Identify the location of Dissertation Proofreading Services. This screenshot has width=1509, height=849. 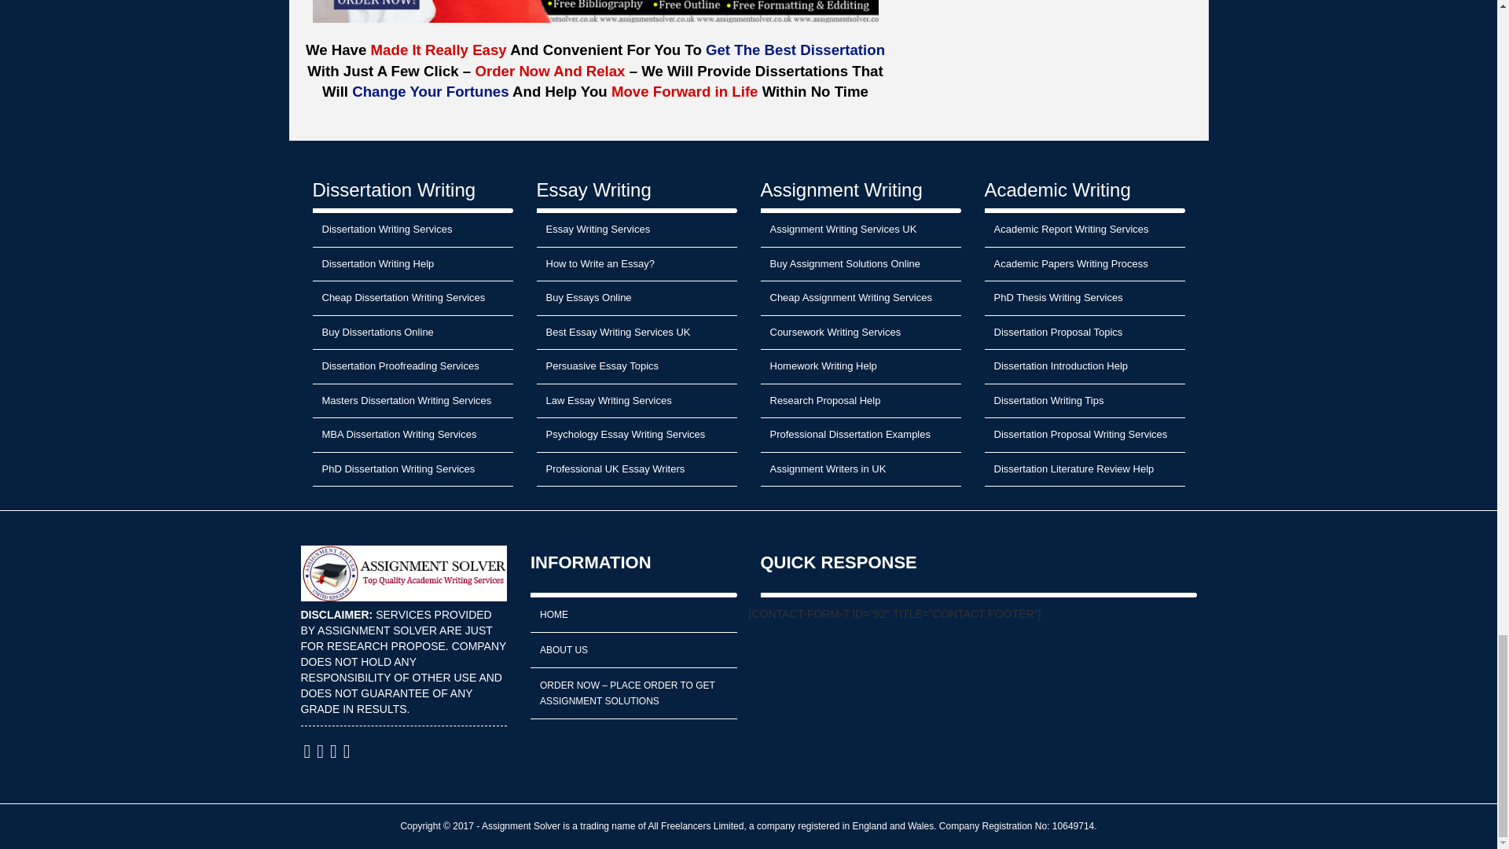
(412, 366).